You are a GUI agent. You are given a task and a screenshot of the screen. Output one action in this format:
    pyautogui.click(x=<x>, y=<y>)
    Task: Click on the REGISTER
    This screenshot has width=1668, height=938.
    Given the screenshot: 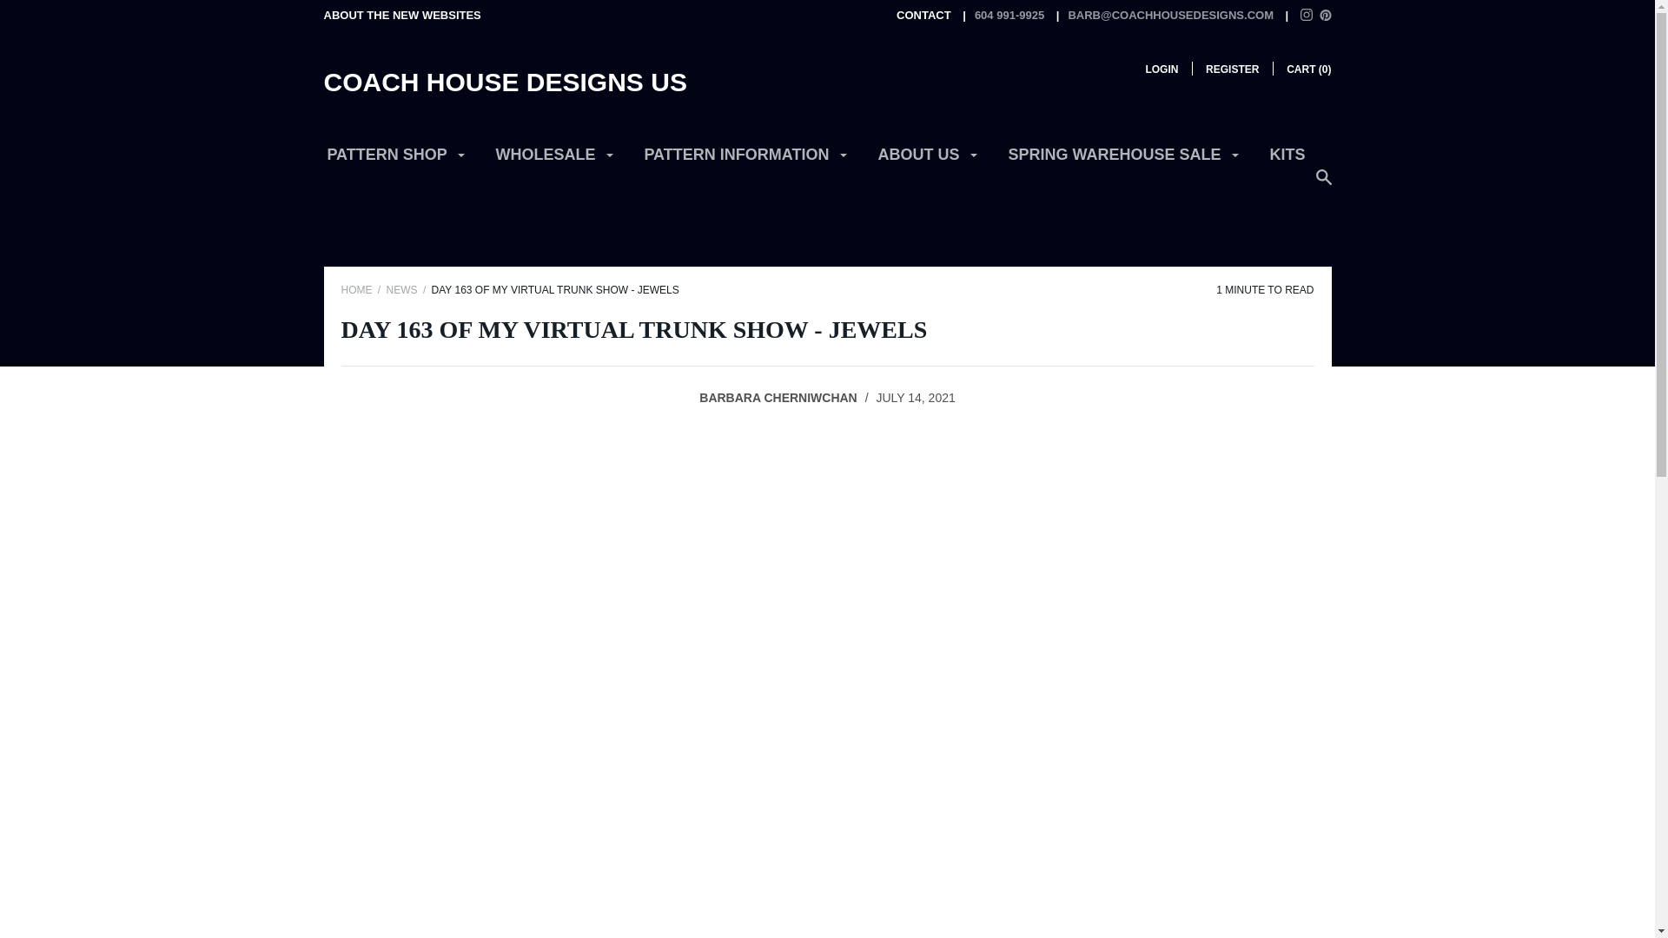 What is the action you would take?
    pyautogui.click(x=1232, y=69)
    